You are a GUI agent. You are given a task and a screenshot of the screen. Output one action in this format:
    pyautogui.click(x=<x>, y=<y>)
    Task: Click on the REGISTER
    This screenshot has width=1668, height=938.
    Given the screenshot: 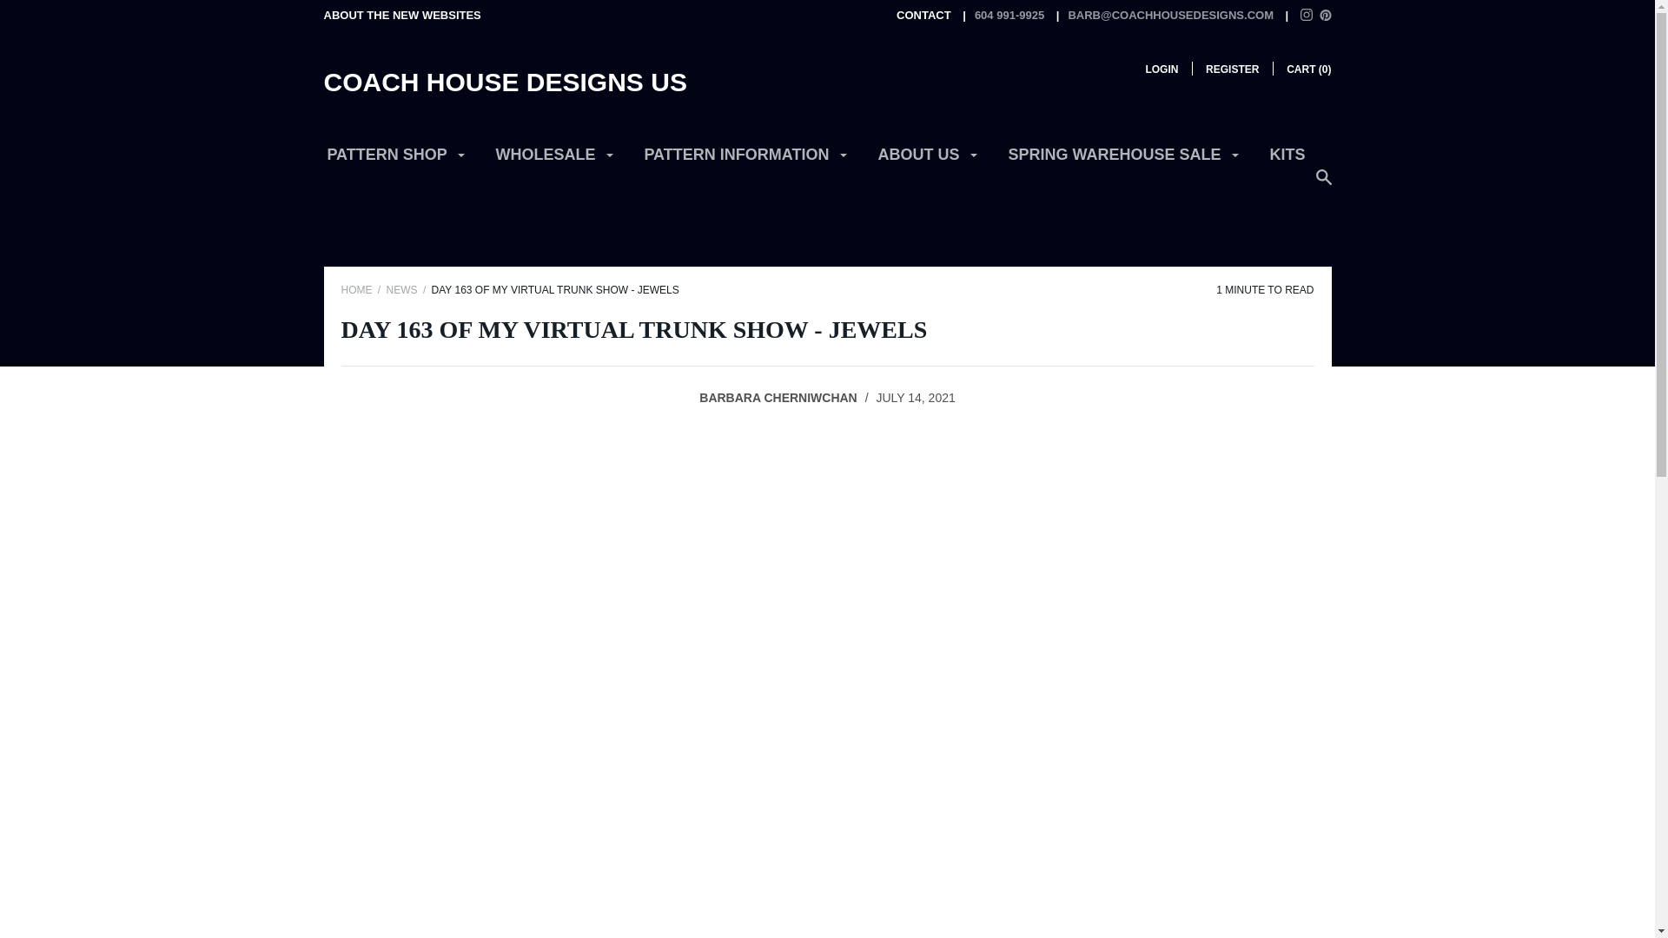 What is the action you would take?
    pyautogui.click(x=1232, y=69)
    